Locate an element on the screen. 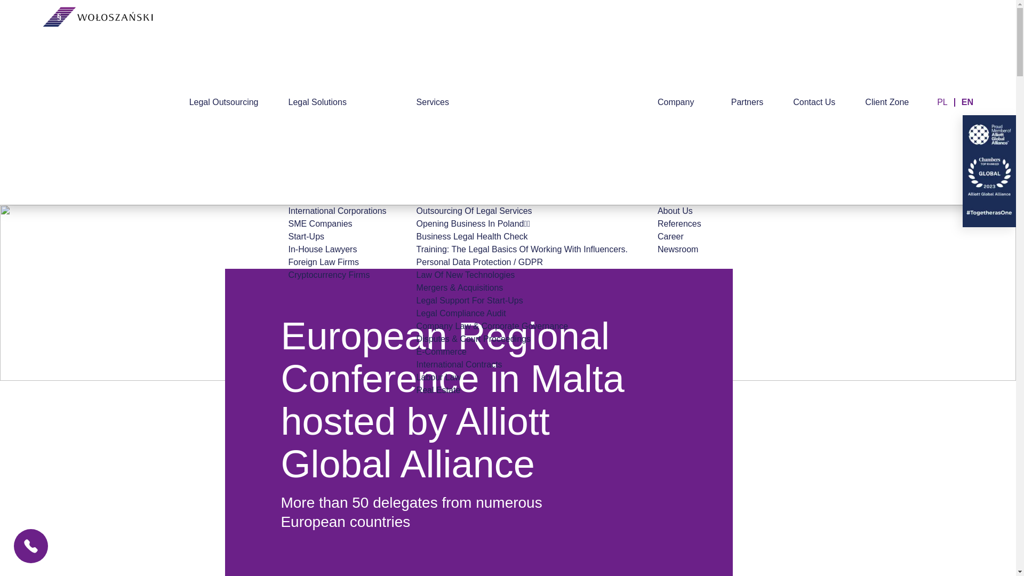 The height and width of the screenshot is (576, 1024). About Us is located at coordinates (679, 211).